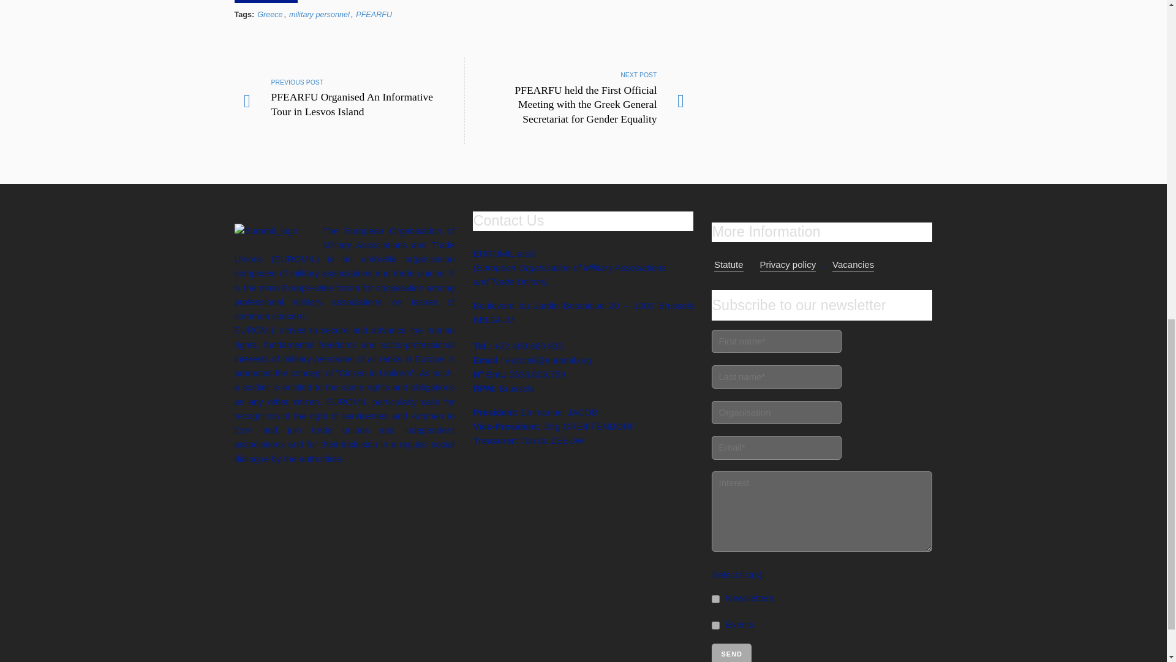  What do you see at coordinates (266, 1) in the screenshot?
I see `View all posts in Members news` at bounding box center [266, 1].